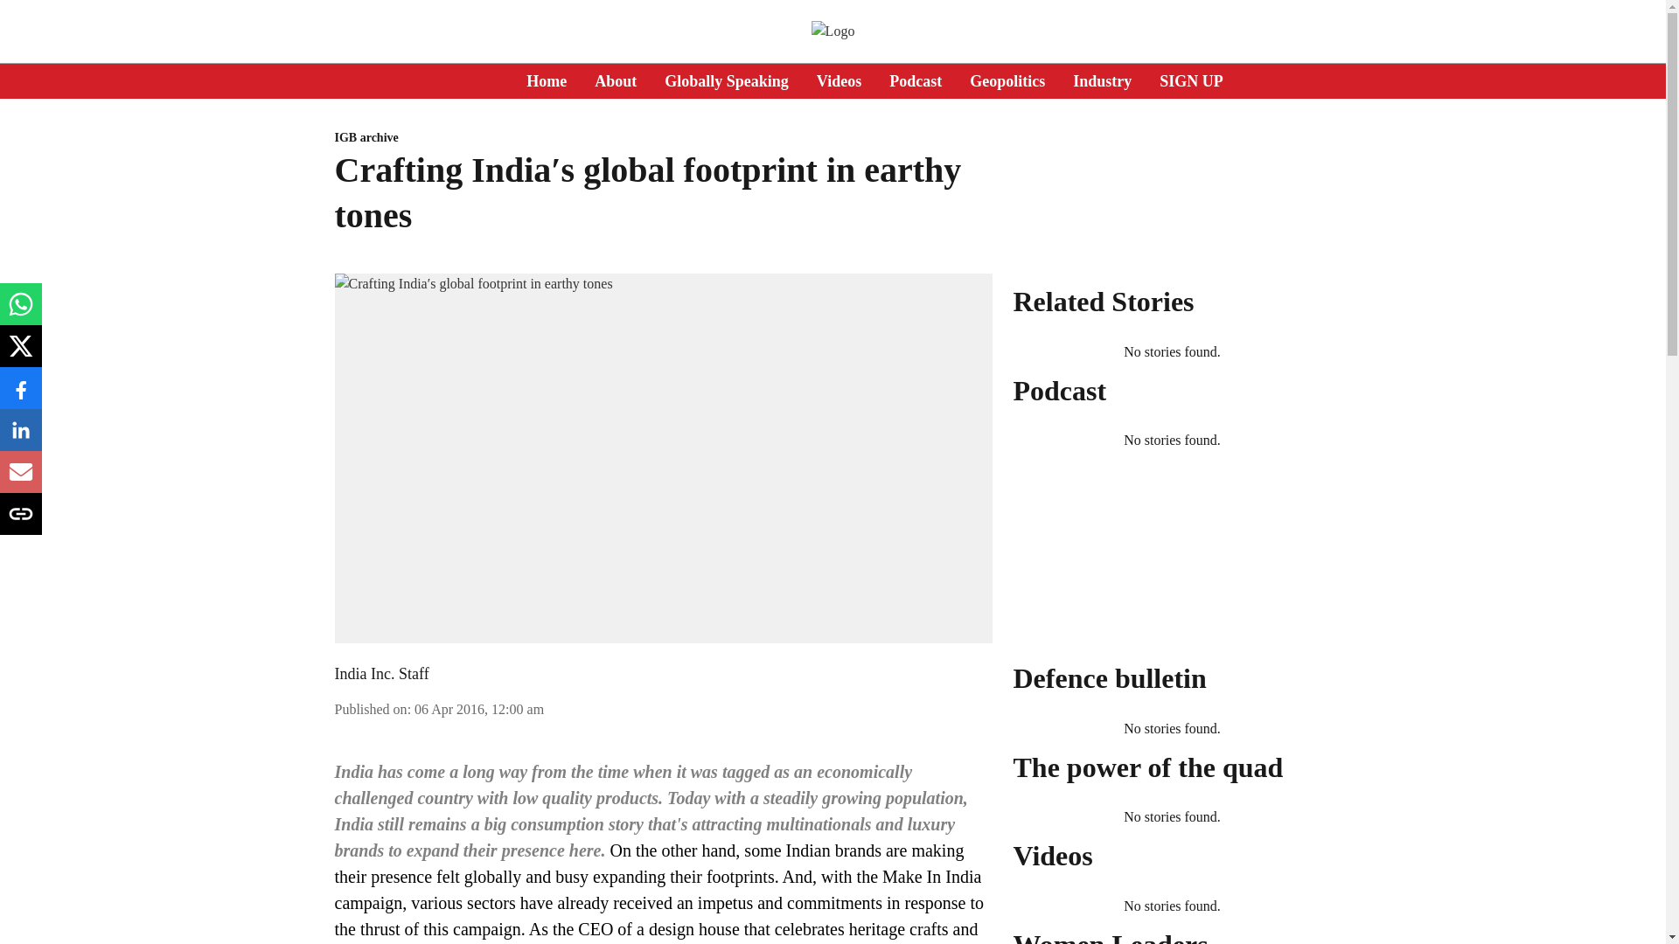  I want to click on Videos, so click(838, 80).